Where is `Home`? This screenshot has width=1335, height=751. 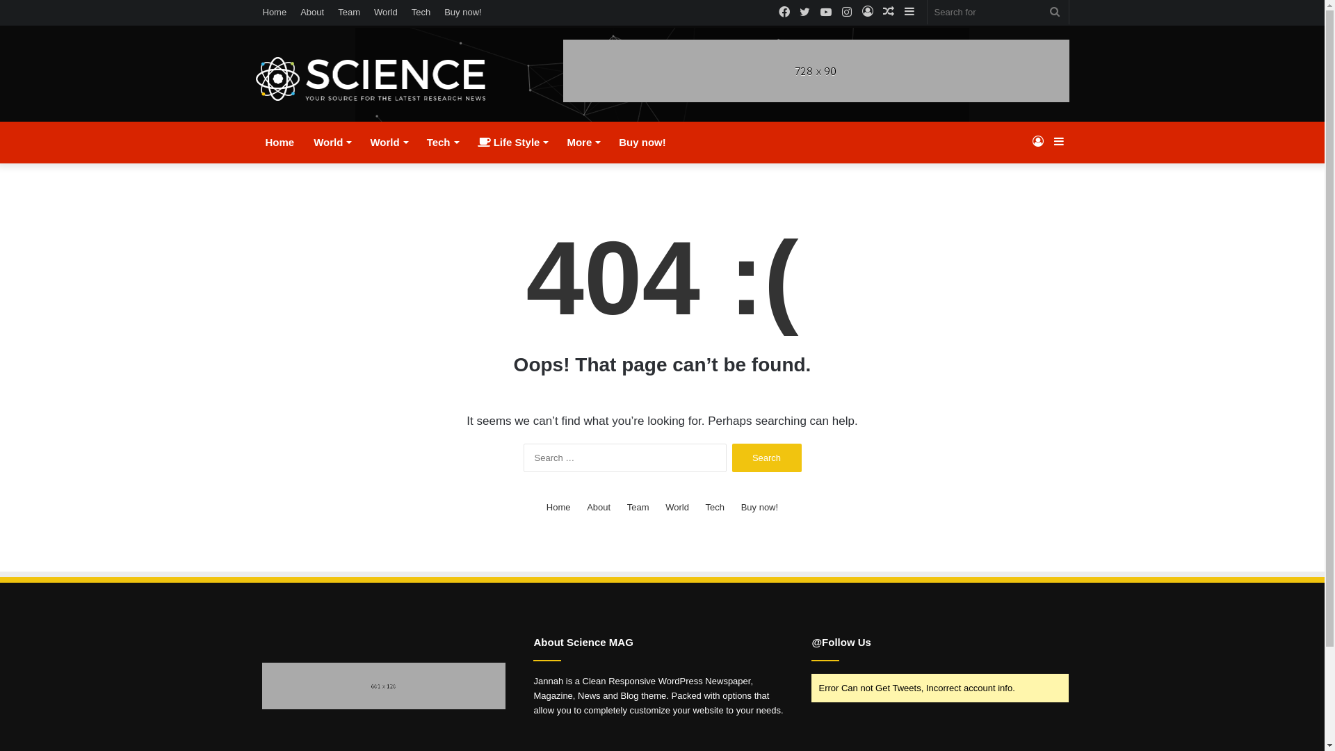 Home is located at coordinates (280, 143).